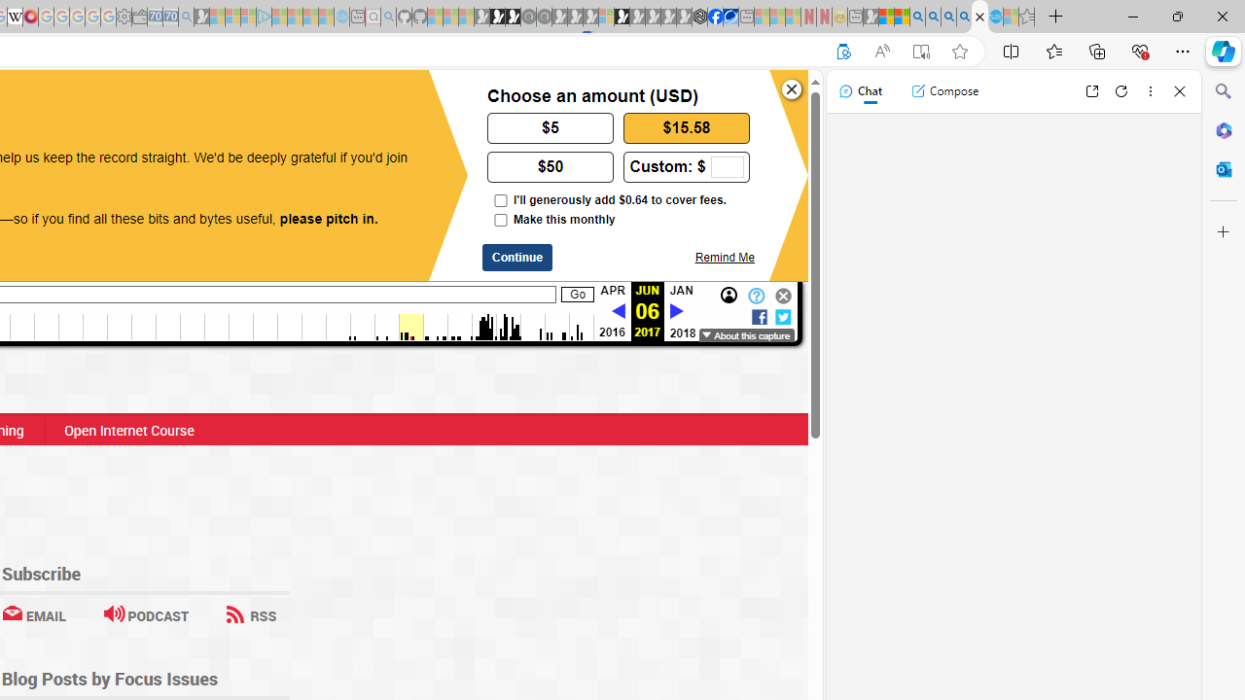  What do you see at coordinates (500, 220) in the screenshot?
I see `Make this monthly` at bounding box center [500, 220].